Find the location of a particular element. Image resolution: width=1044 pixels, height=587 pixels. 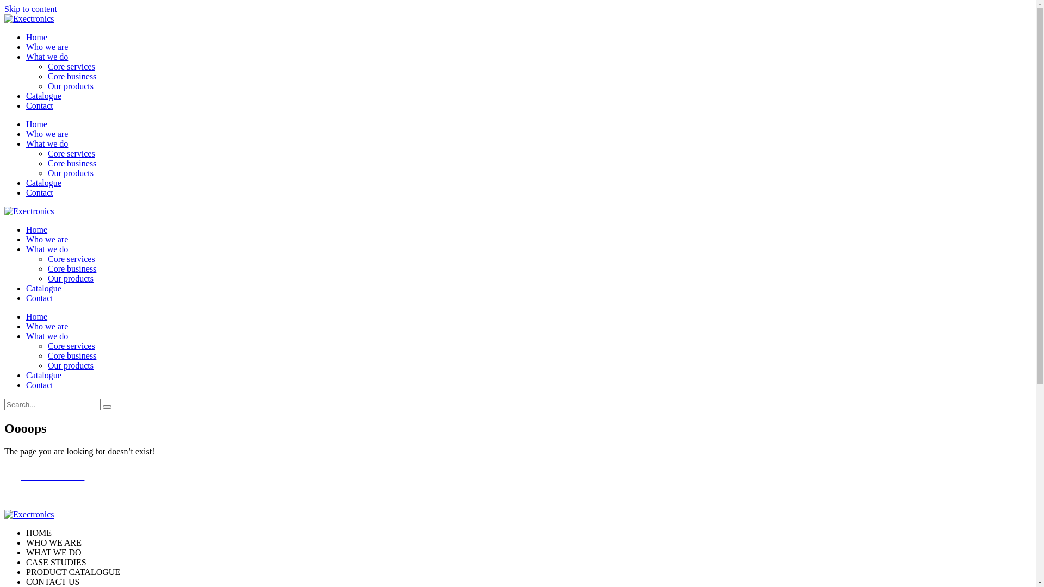

Who we are is located at coordinates (47, 326).